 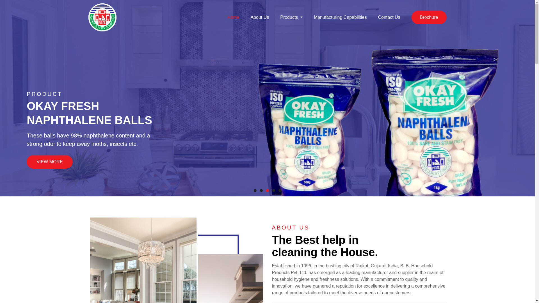 What do you see at coordinates (429, 17) in the screenshot?
I see `Brochure` at bounding box center [429, 17].